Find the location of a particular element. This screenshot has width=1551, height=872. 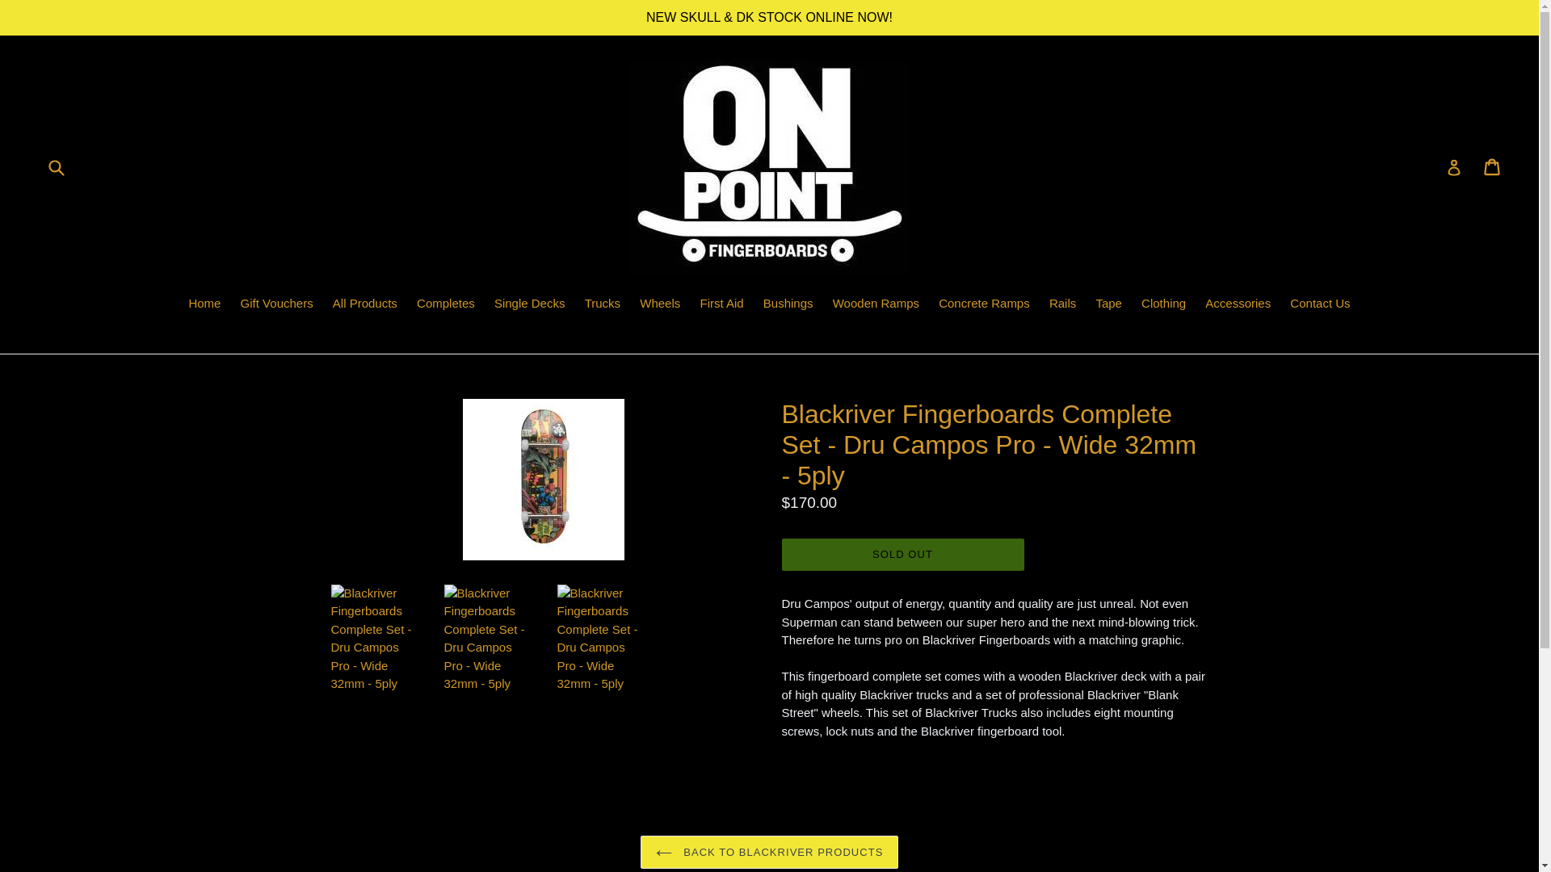

Gift Vouchers is located at coordinates (276, 305).